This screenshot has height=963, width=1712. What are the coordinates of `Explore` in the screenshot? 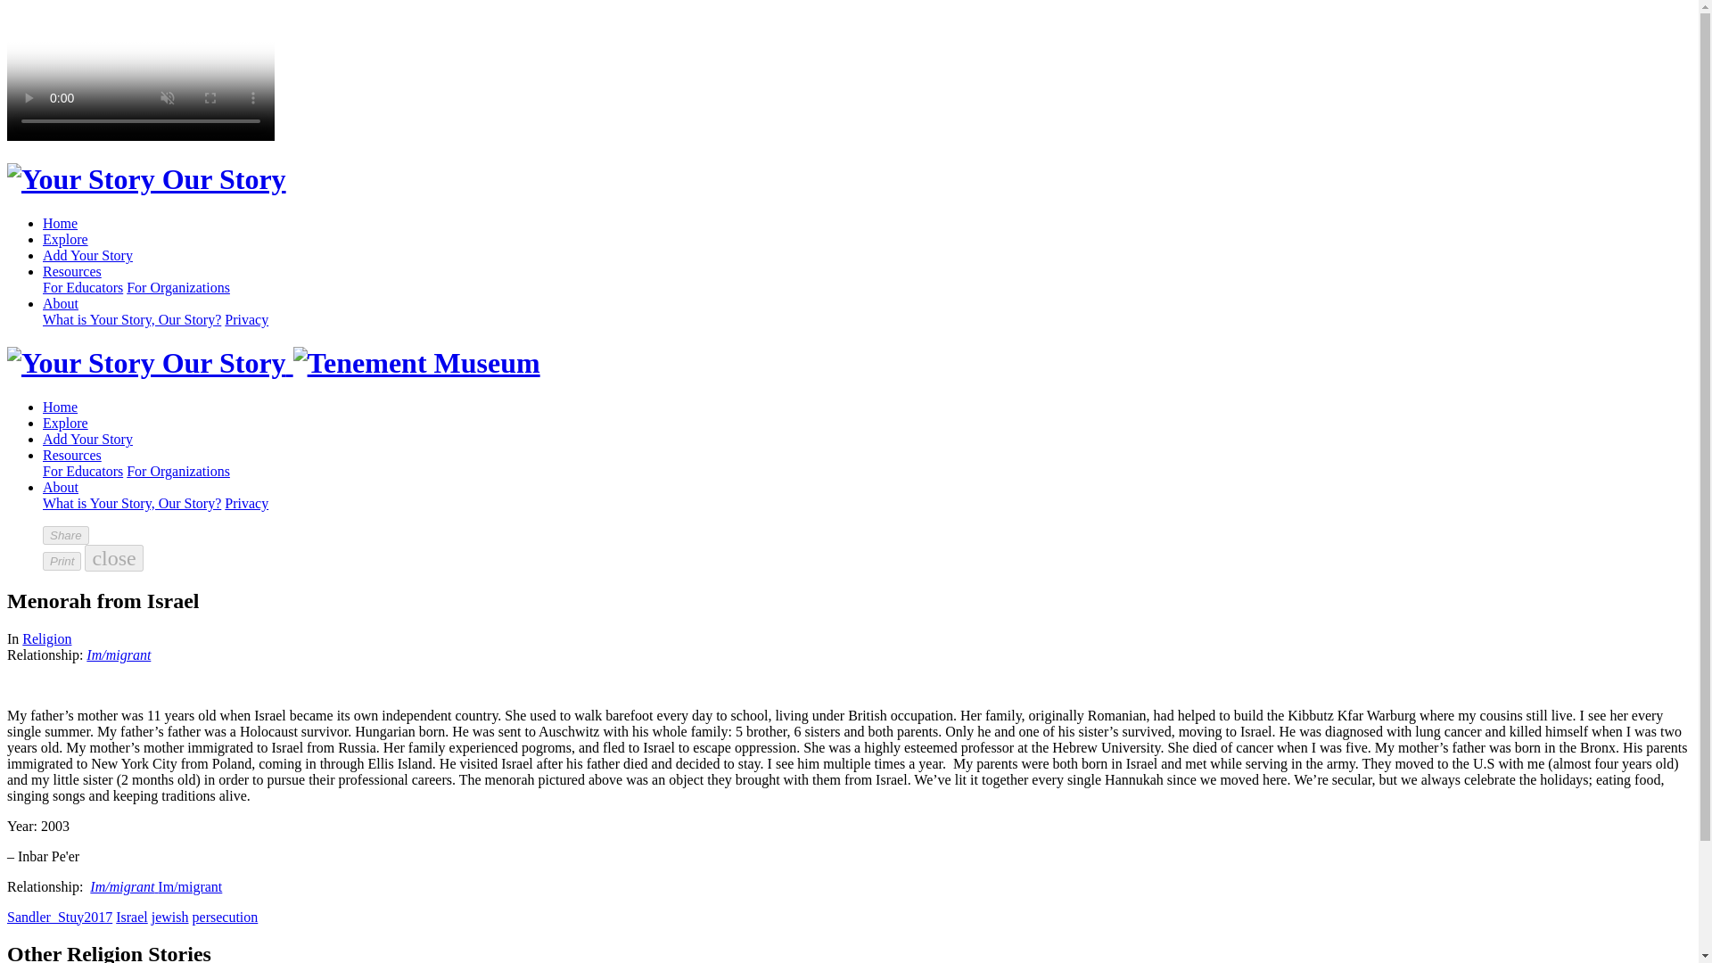 It's located at (66, 239).